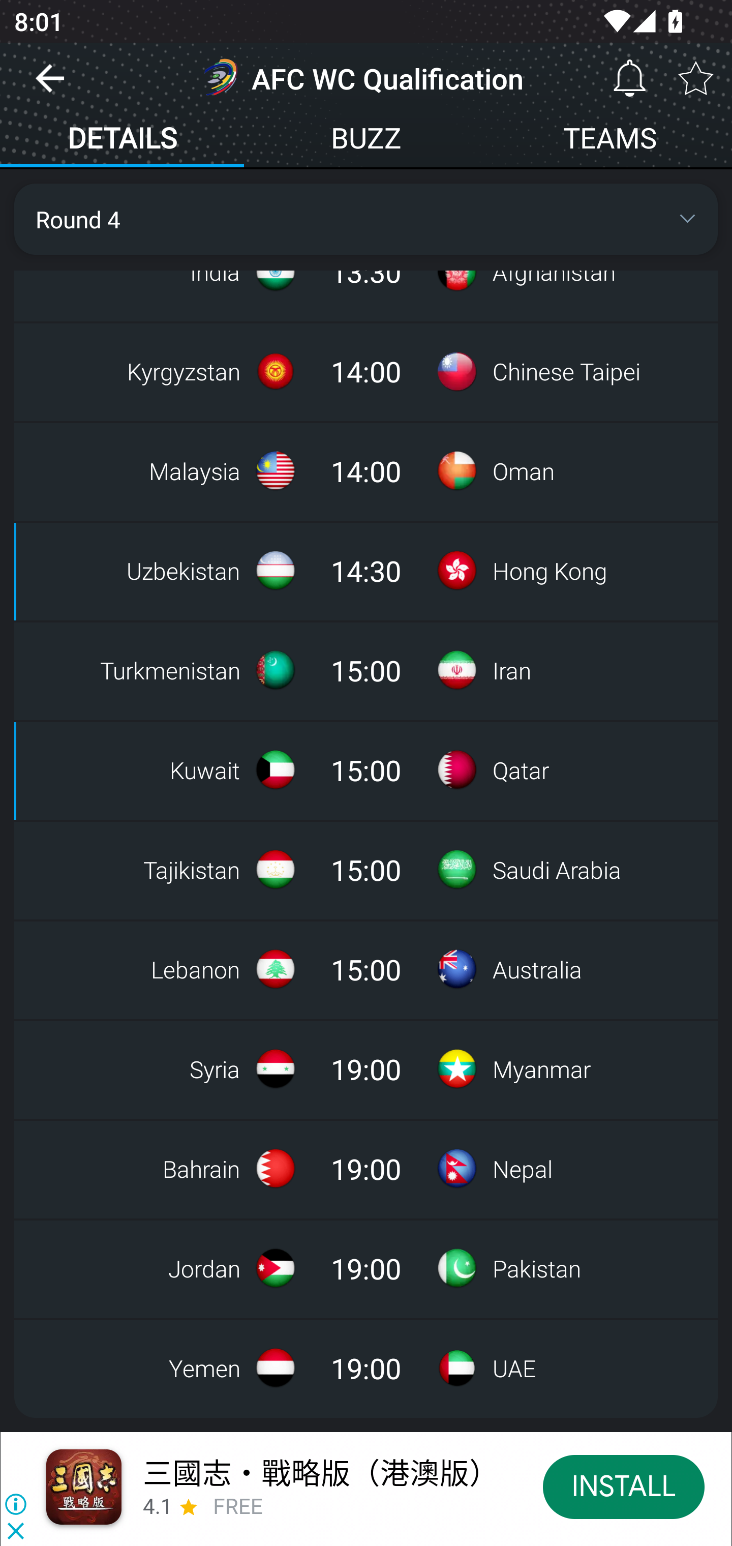 This screenshot has height=1546, width=732. I want to click on Yemen 19:00 UAE, so click(366, 1368).